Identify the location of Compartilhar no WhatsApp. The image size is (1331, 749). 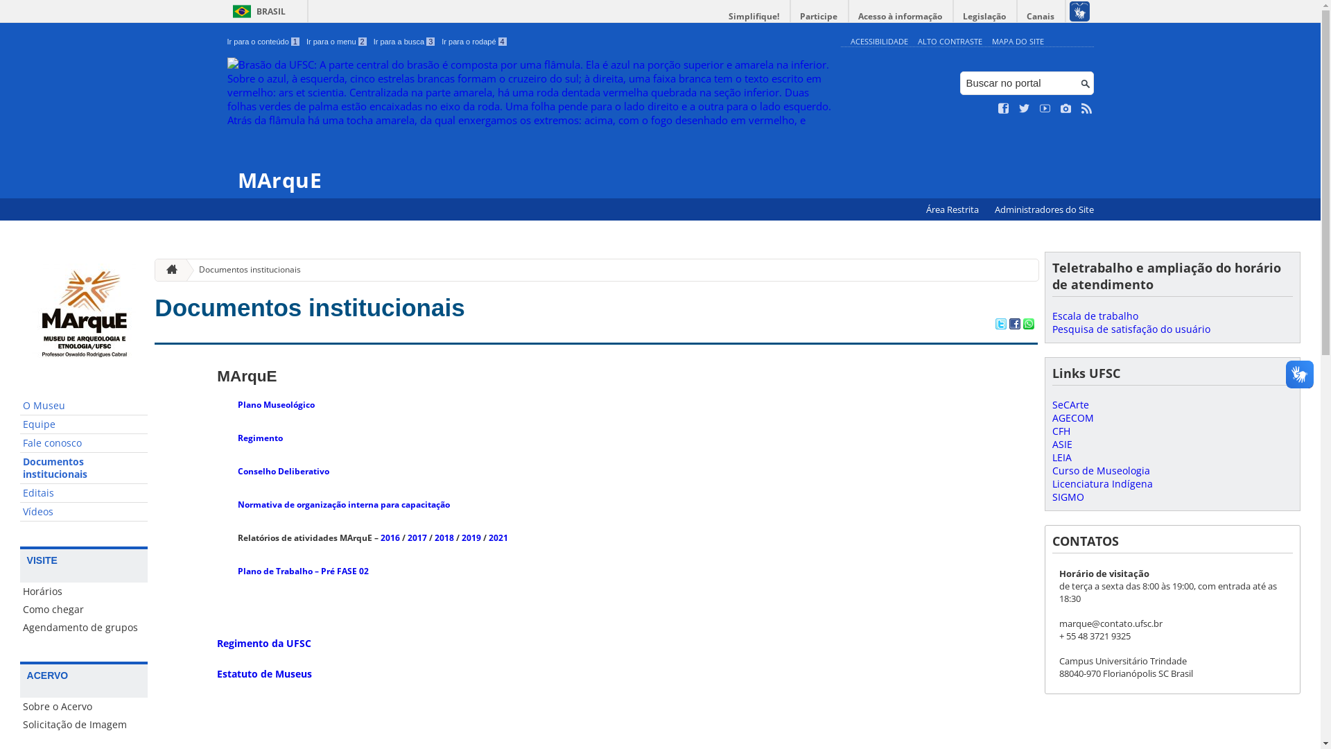
(1029, 325).